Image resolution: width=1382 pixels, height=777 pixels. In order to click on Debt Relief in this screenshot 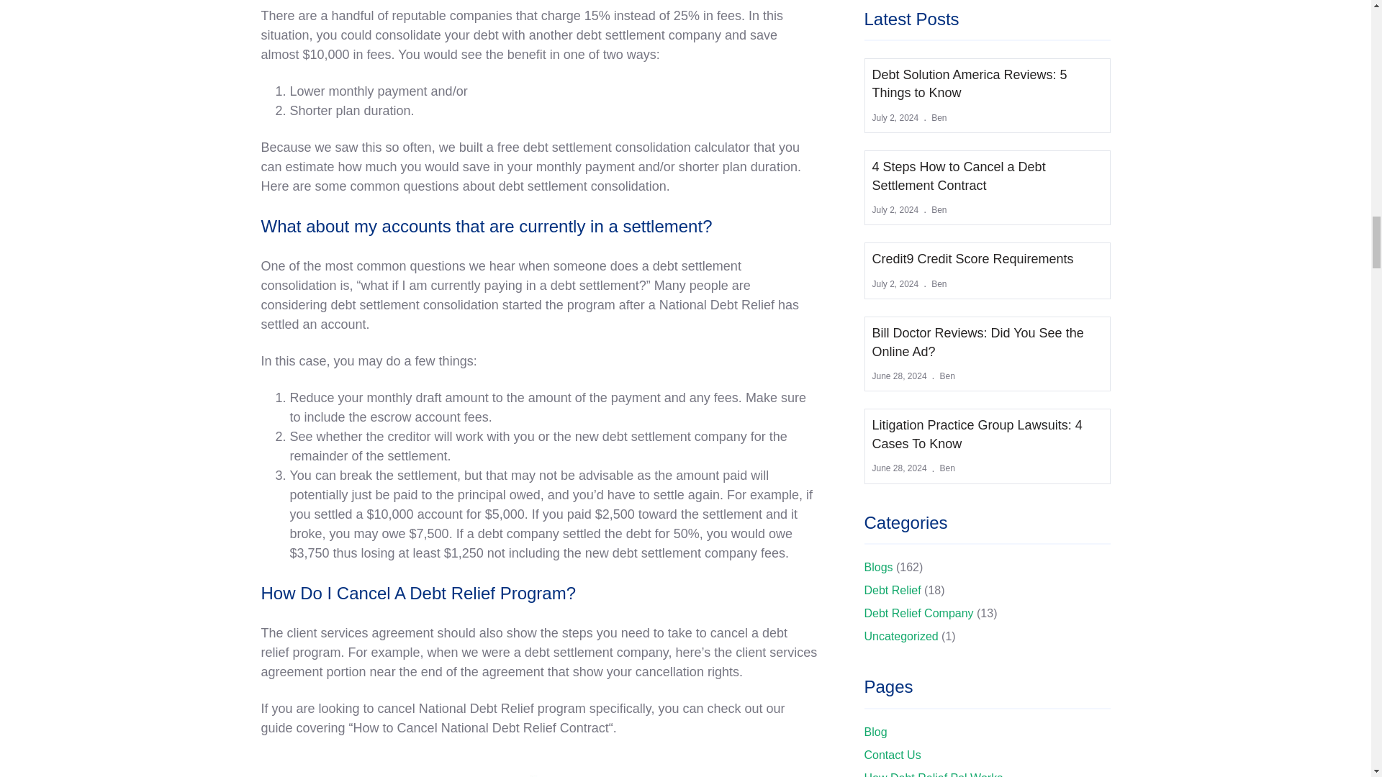, I will do `click(892, 590)`.